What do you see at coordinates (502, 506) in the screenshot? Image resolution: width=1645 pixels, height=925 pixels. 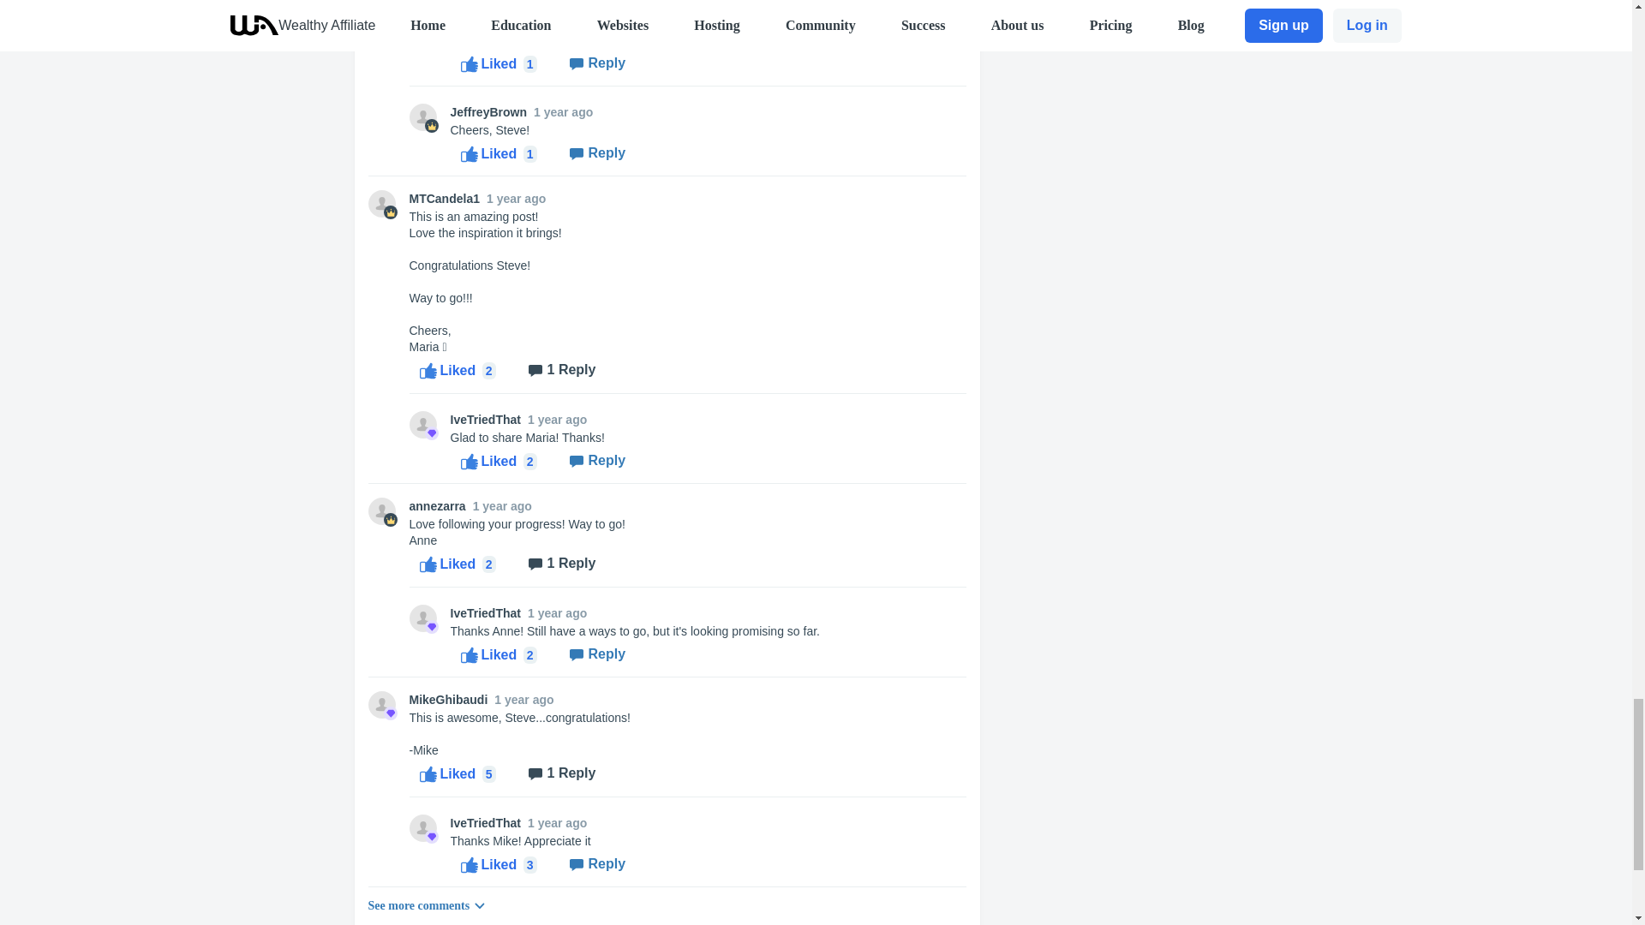 I see `Fri, 01 Sep 2023 18:47:44 GMT` at bounding box center [502, 506].